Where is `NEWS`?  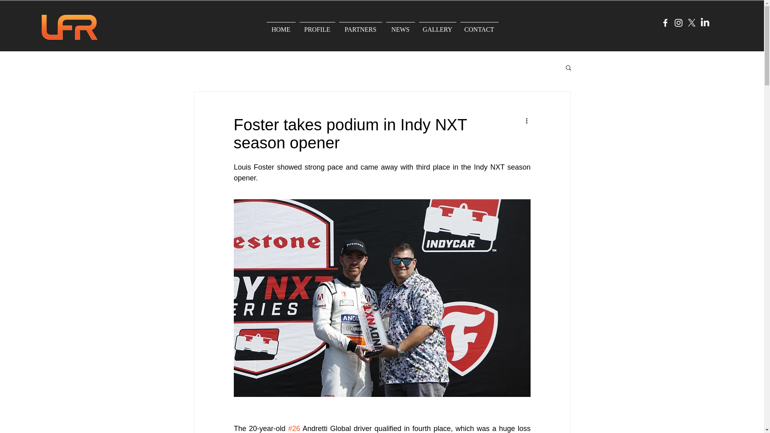 NEWS is located at coordinates (401, 26).